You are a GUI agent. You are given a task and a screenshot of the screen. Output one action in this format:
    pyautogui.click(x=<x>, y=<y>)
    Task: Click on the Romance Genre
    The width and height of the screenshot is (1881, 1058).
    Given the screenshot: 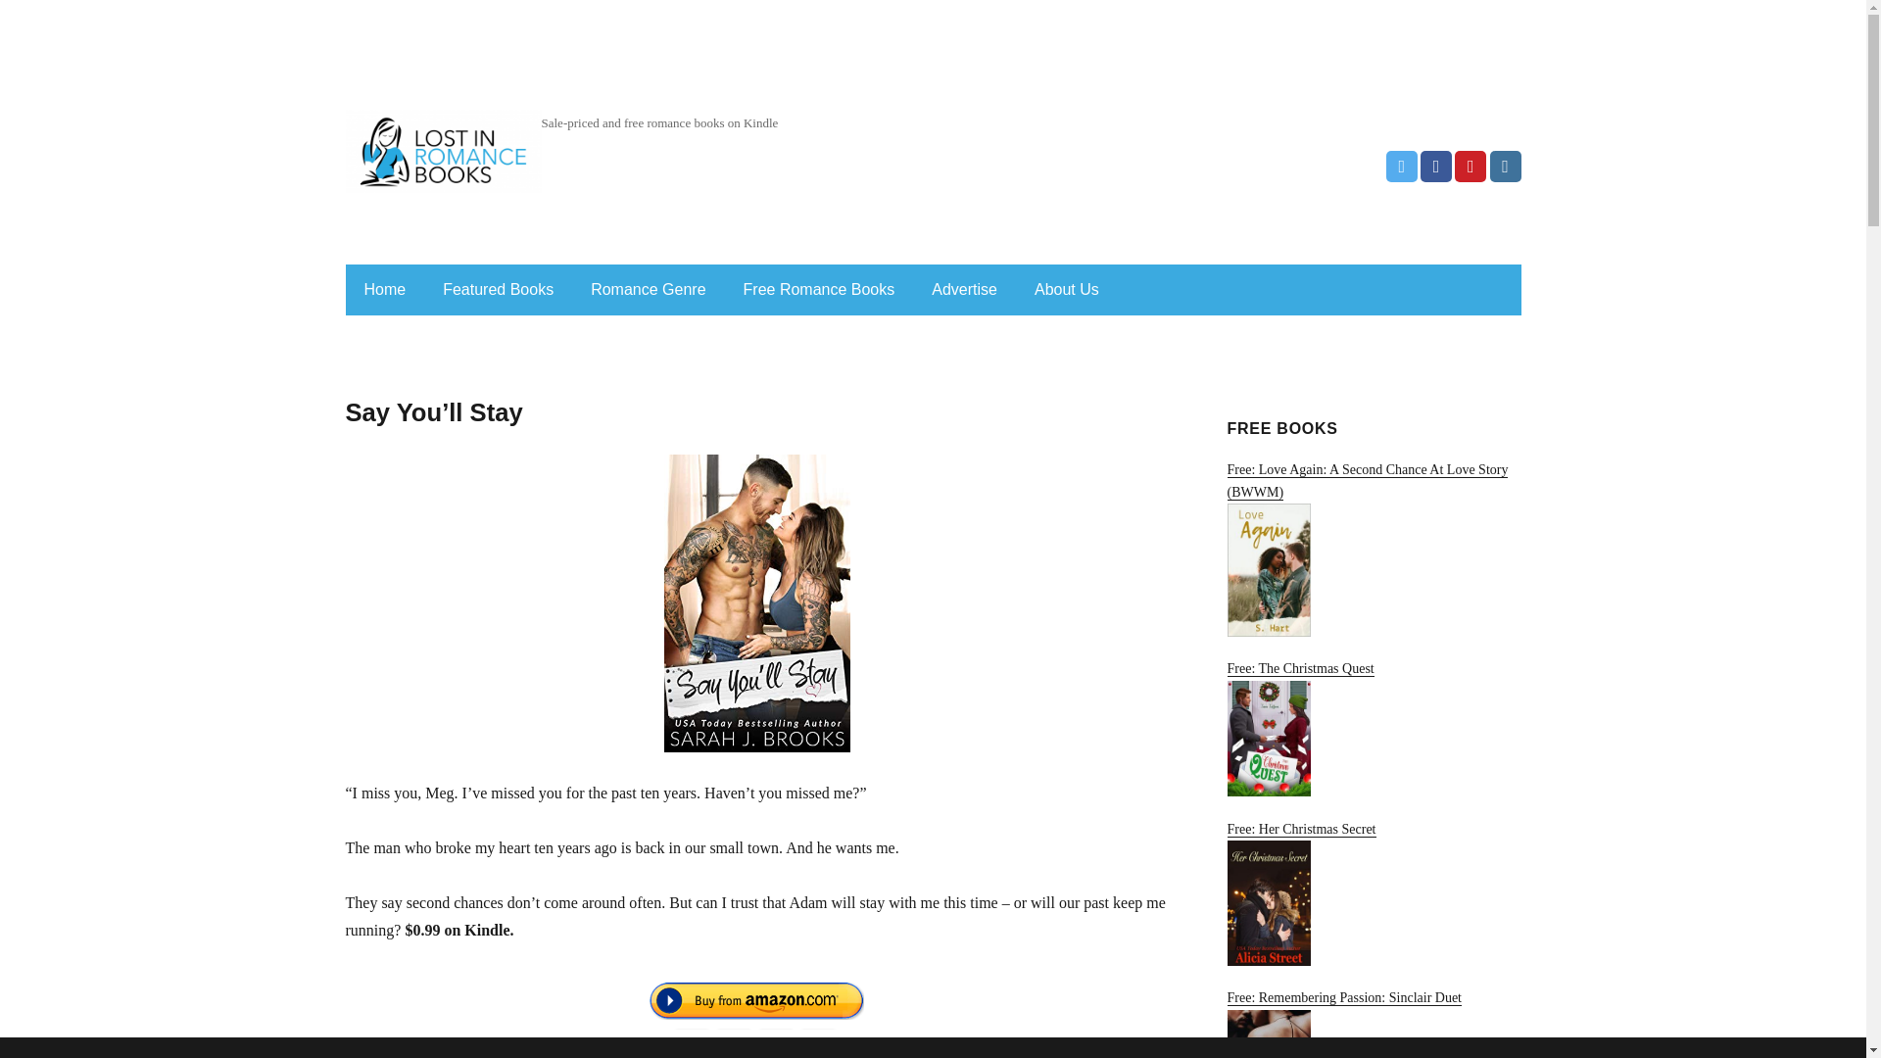 What is the action you would take?
    pyautogui.click(x=648, y=290)
    